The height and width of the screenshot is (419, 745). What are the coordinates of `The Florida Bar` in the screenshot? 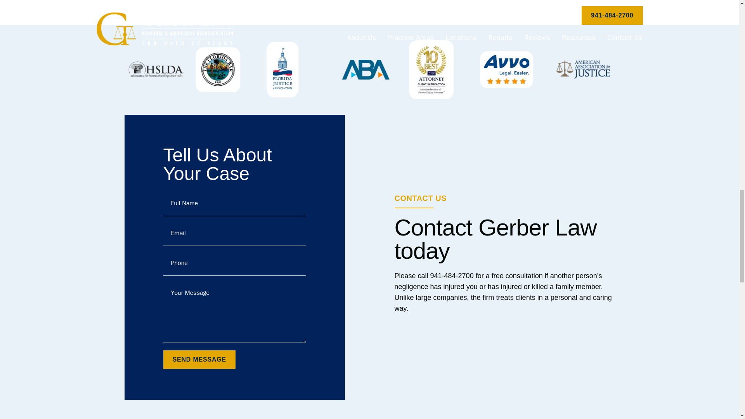 It's located at (218, 69).